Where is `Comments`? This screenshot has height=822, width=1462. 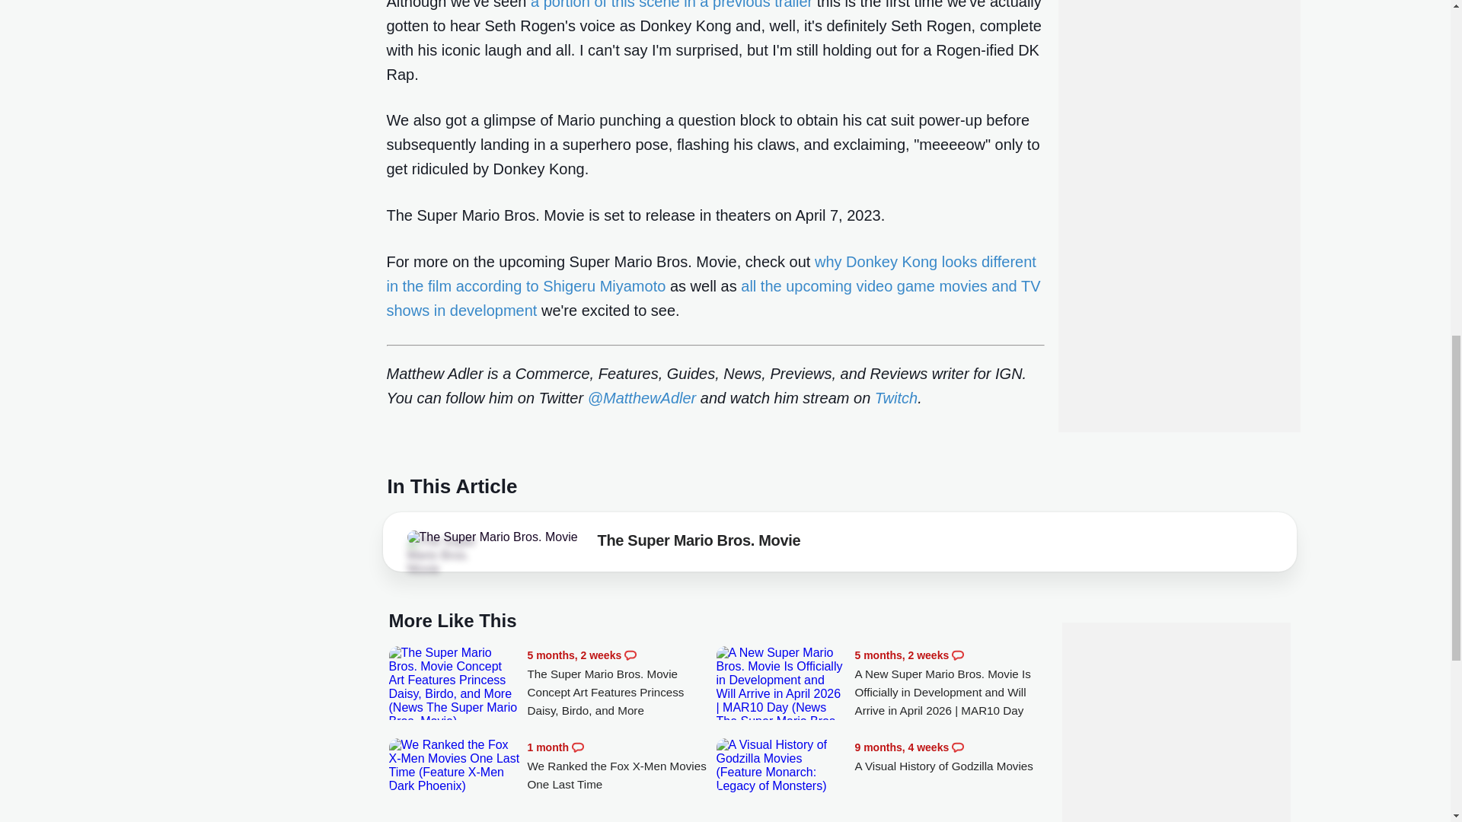 Comments is located at coordinates (577, 747).